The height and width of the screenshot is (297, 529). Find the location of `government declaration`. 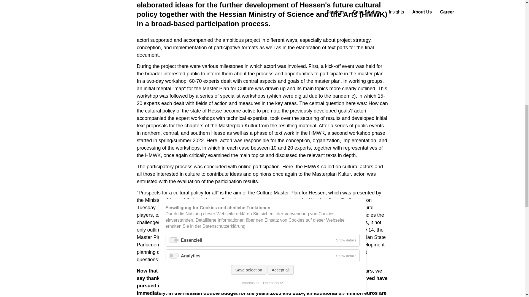

government declaration is located at coordinates (314, 237).